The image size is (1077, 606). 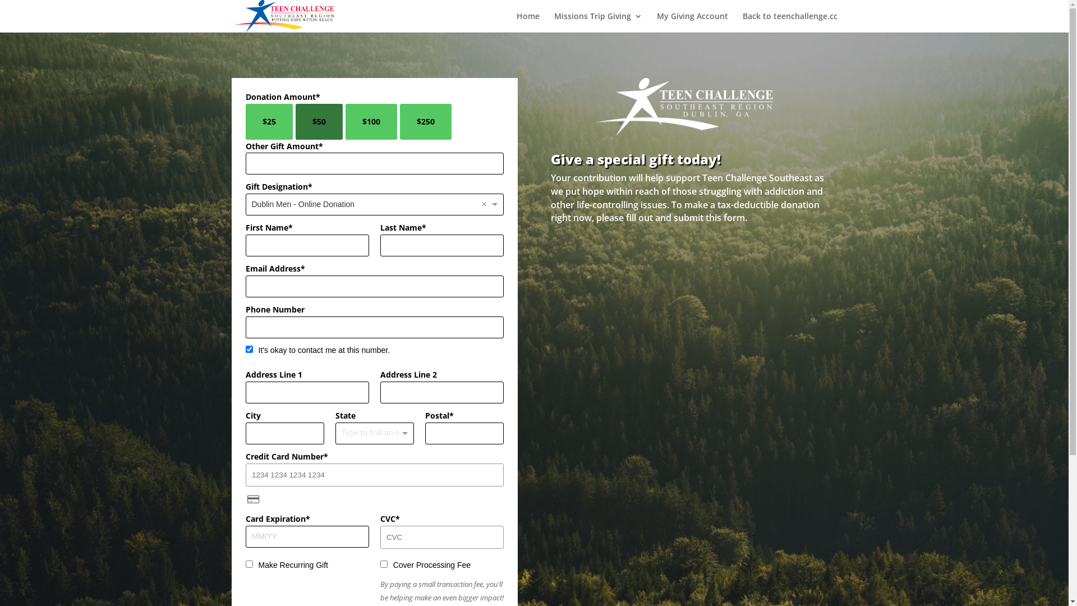 What do you see at coordinates (790, 22) in the screenshot?
I see `Back to teenchallenge.cc` at bounding box center [790, 22].